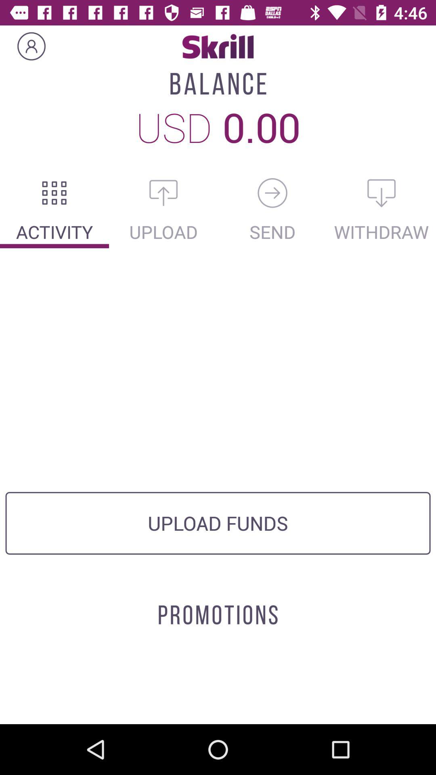  I want to click on download option, so click(381, 193).